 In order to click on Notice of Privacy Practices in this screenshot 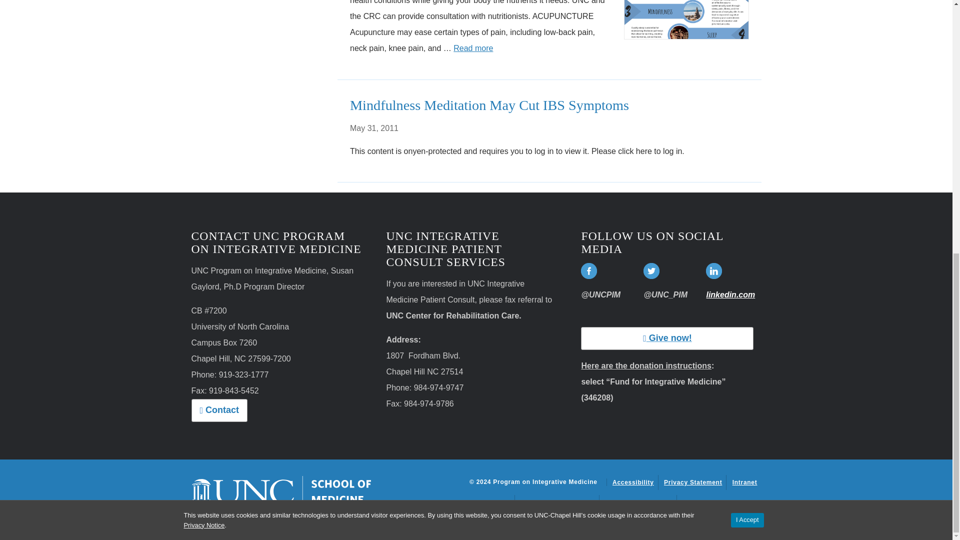, I will do `click(474, 502)`.